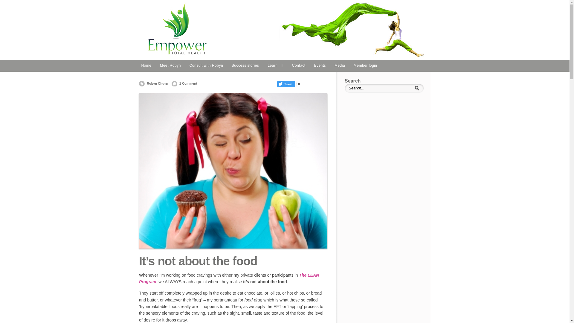 This screenshot has width=574, height=323. Describe the element at coordinates (170, 66) in the screenshot. I see `Meet Robyn` at that location.